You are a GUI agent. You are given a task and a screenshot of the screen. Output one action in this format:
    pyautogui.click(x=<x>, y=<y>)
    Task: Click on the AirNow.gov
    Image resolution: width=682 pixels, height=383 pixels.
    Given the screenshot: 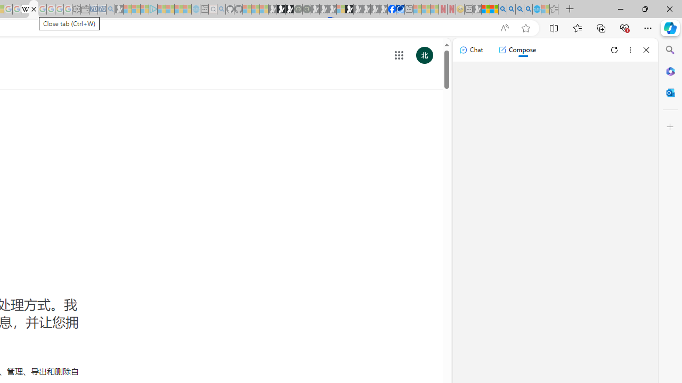 What is the action you would take?
    pyautogui.click(x=400, y=10)
    